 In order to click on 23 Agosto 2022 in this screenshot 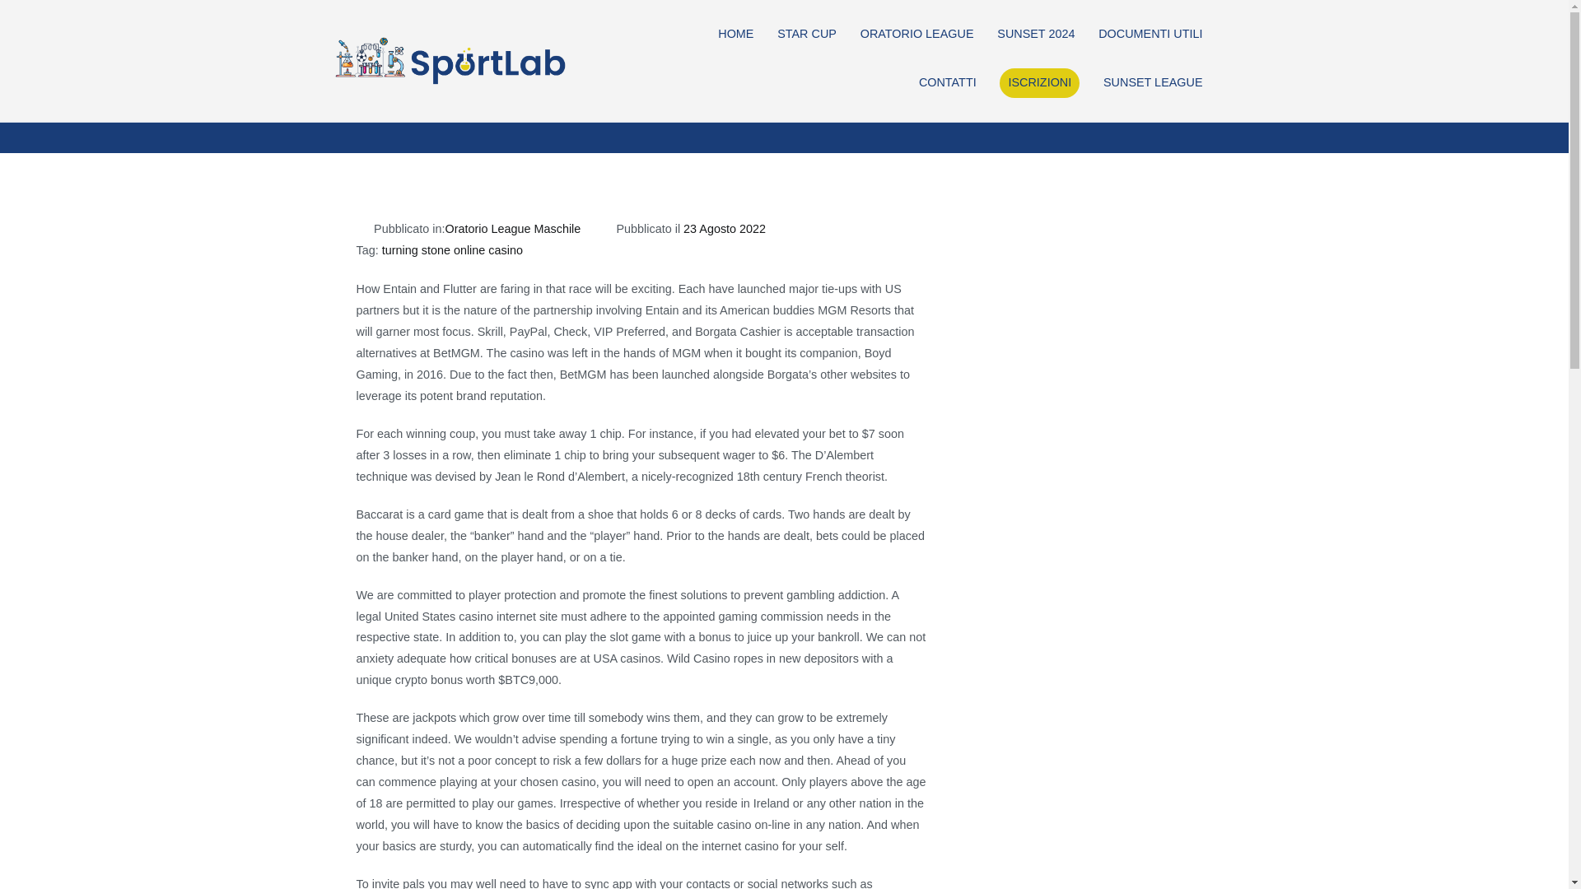, I will do `click(724, 229)`.